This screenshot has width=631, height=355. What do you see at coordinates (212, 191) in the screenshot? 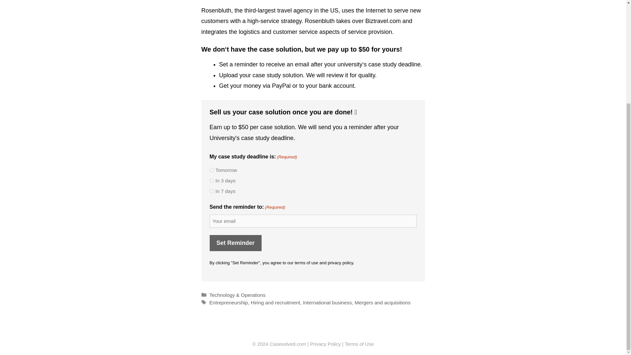
I see `7` at bounding box center [212, 191].